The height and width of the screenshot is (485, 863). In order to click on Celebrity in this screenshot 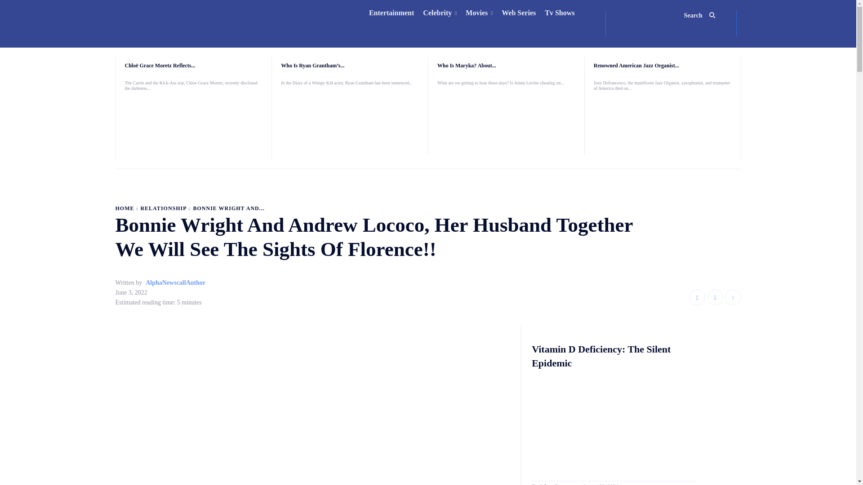, I will do `click(440, 13)`.